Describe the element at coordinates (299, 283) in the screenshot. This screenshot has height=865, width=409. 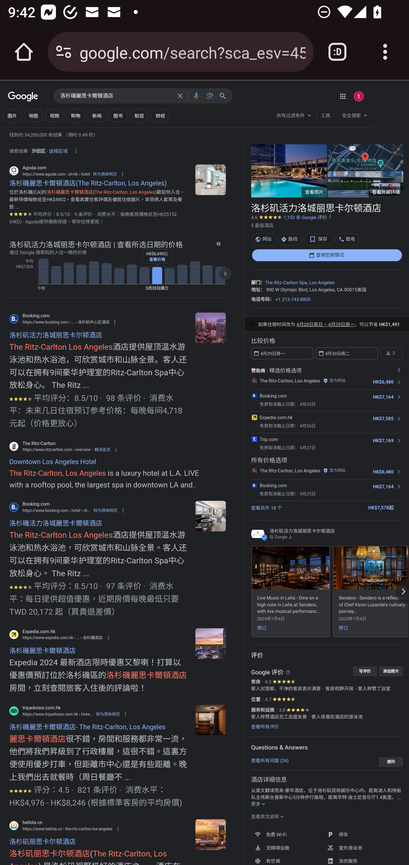
I see `The Ritz-Carlton Spa, Los Angeles` at that location.